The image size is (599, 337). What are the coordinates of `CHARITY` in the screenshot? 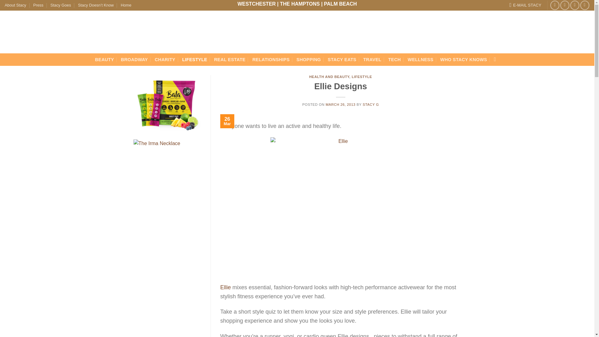 It's located at (165, 59).